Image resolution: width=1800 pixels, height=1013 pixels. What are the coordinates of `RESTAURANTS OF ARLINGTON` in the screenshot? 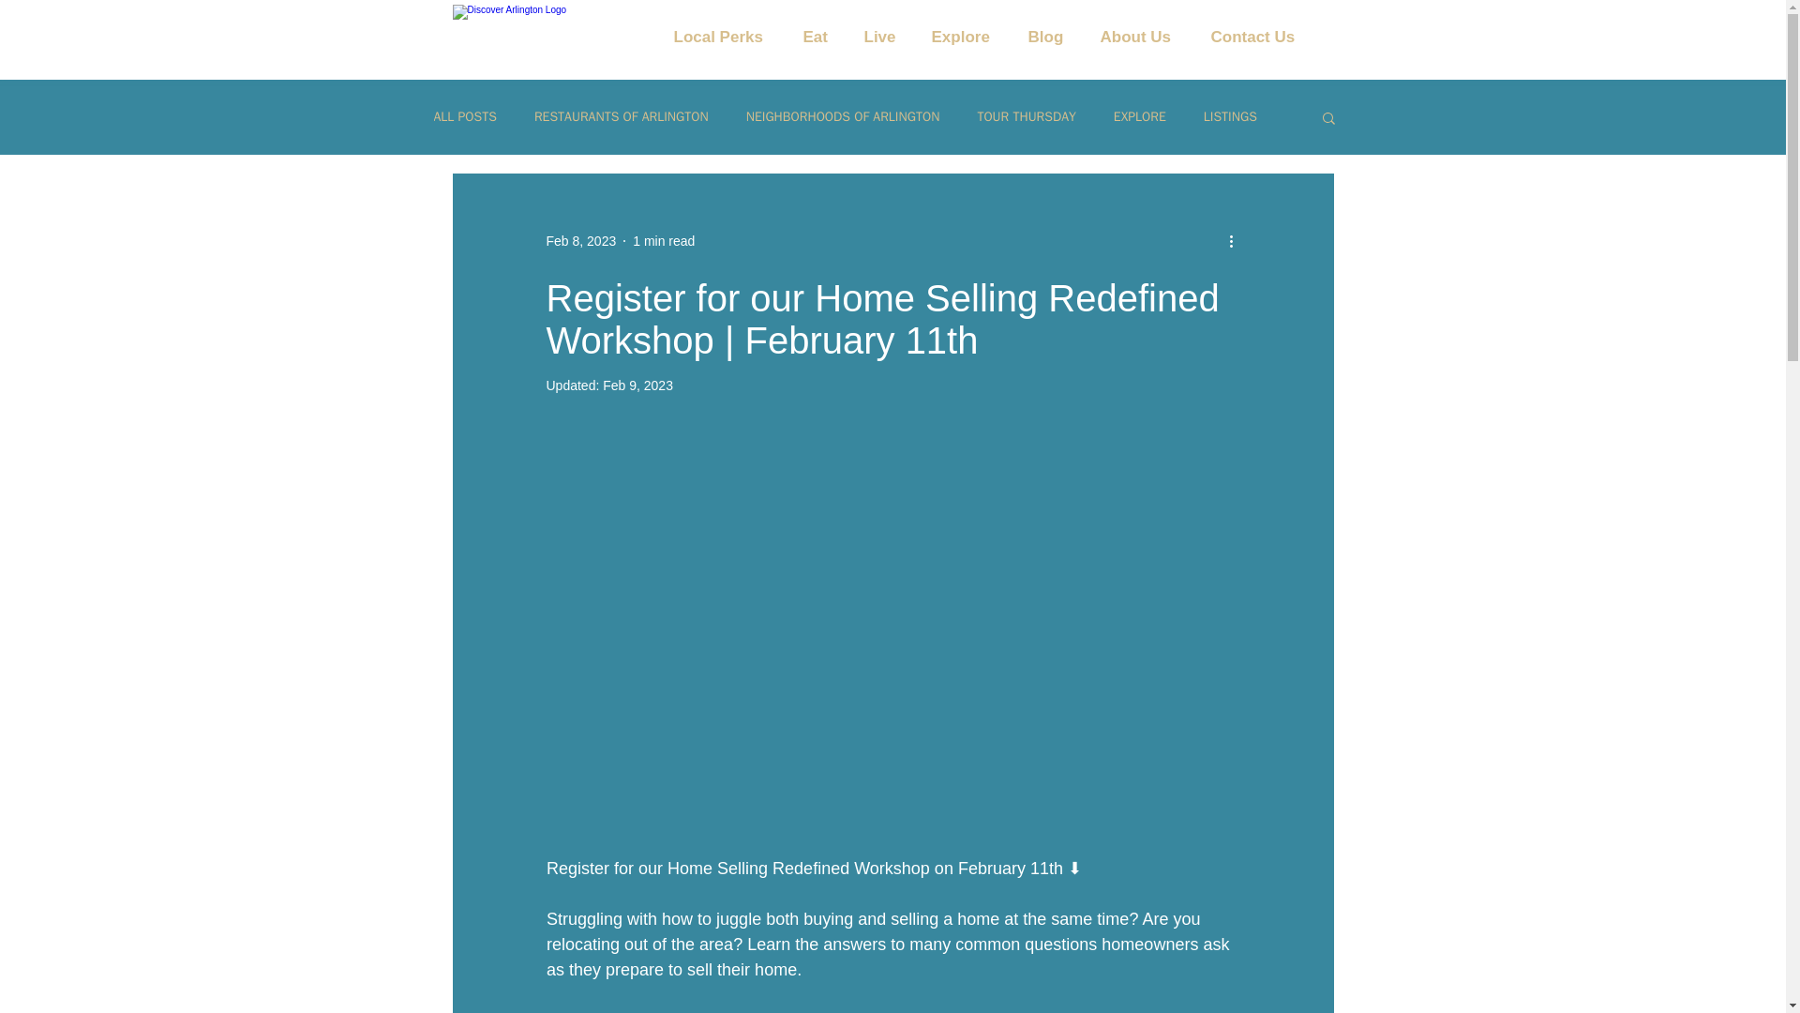 It's located at (622, 116).